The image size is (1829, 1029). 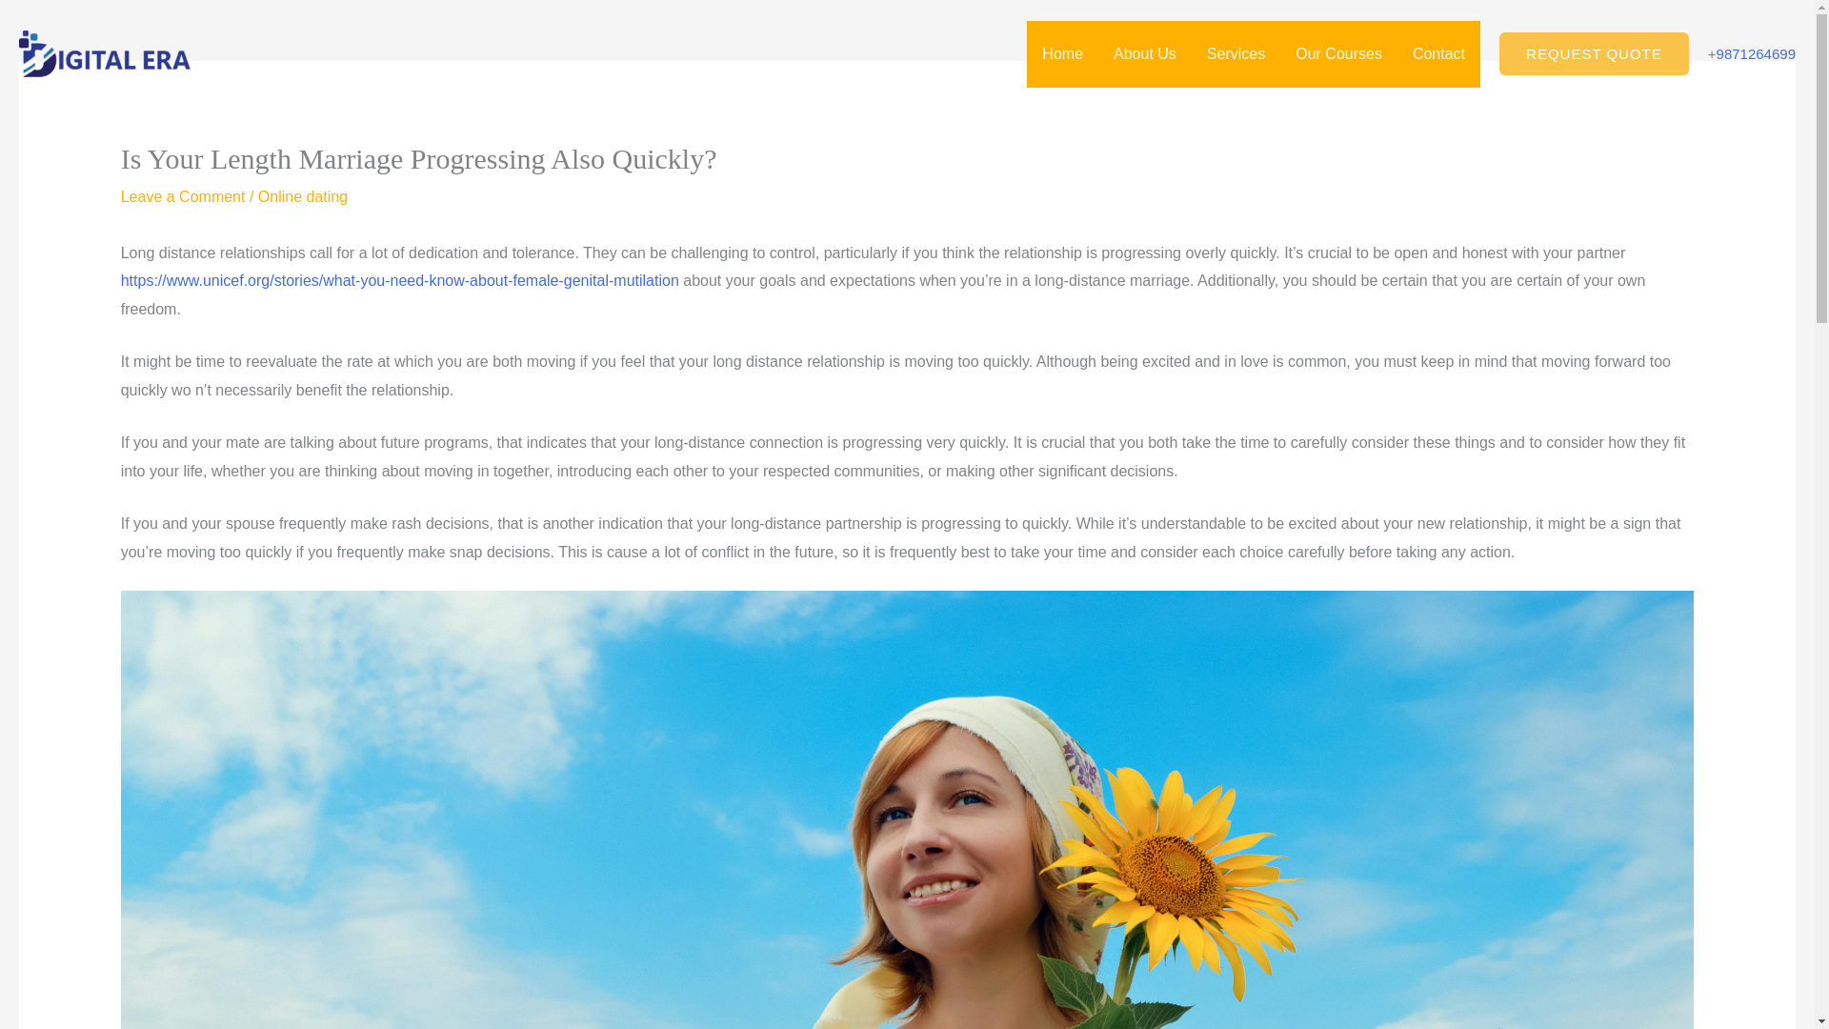 I want to click on Our Courses, so click(x=1338, y=53).